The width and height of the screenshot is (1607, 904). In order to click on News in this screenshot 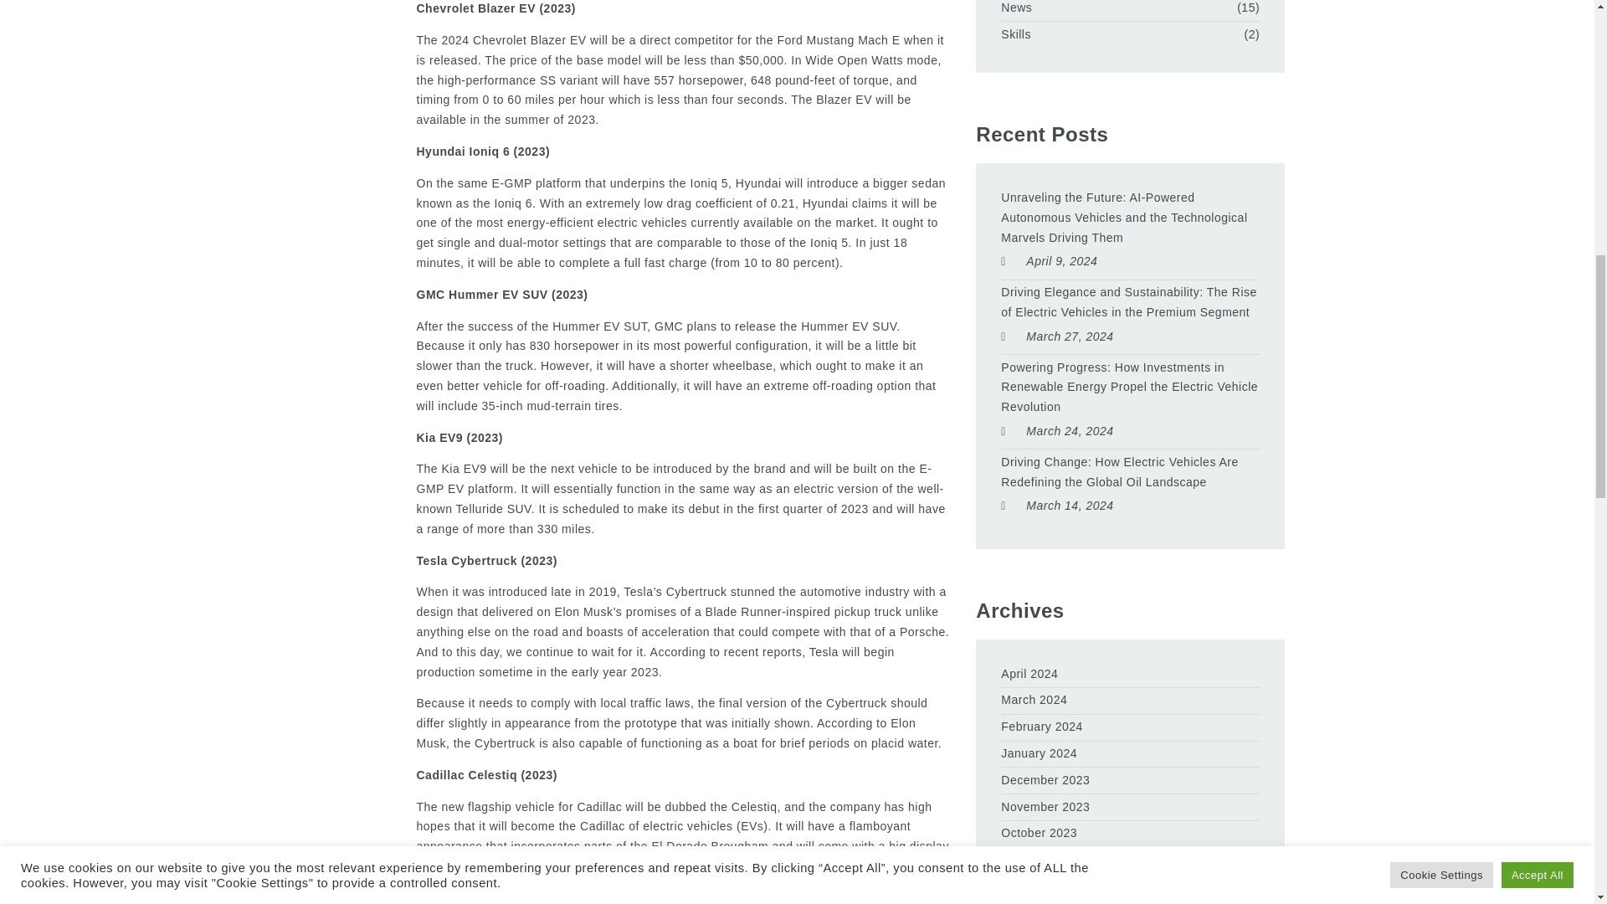, I will do `click(1016, 8)`.